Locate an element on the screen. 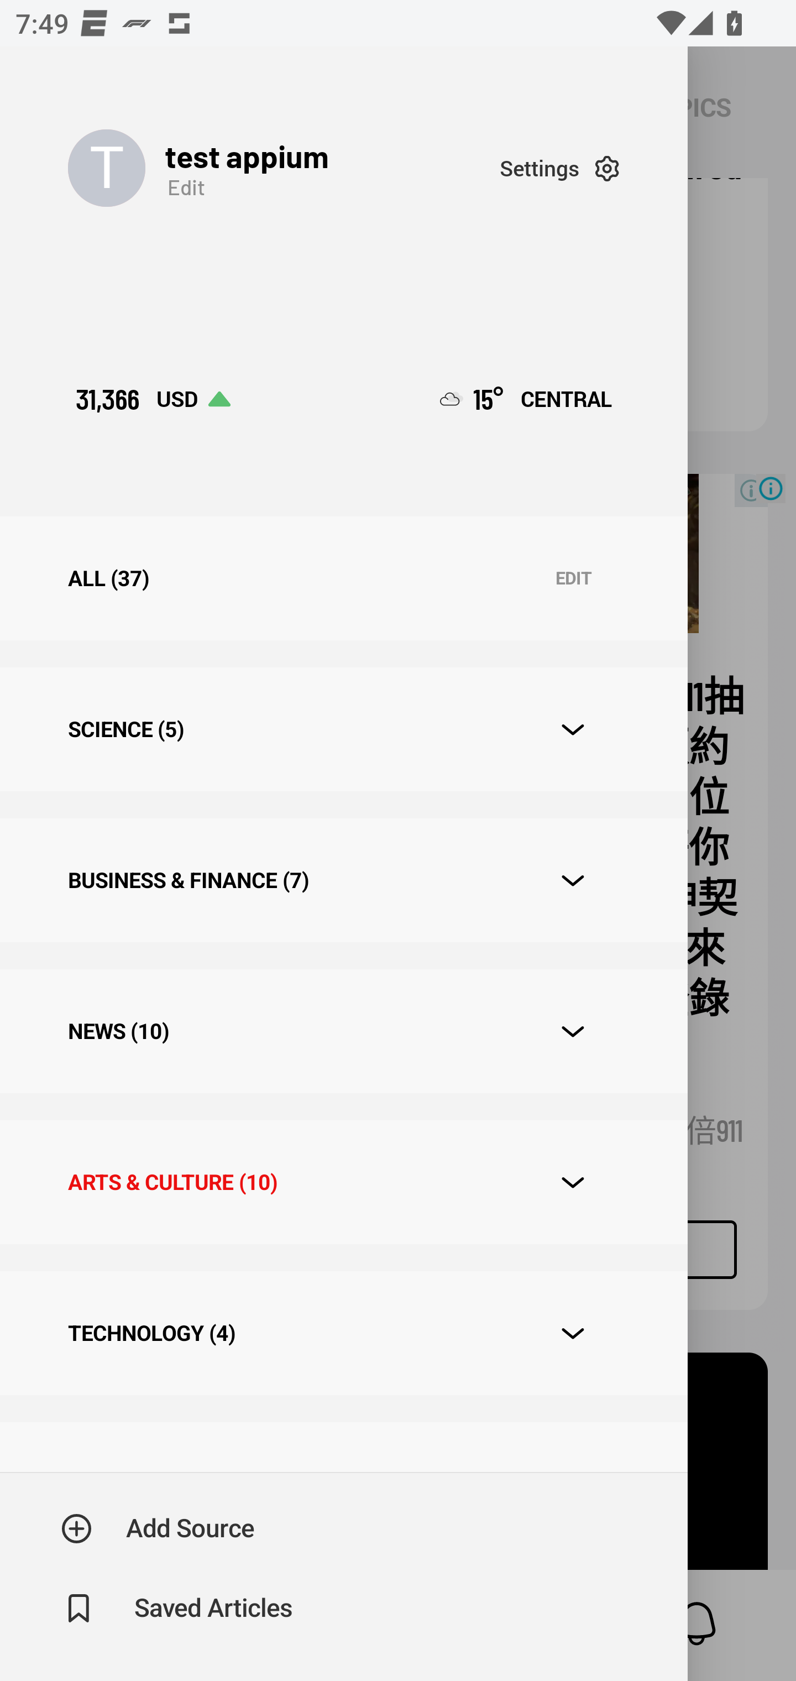 The height and width of the screenshot is (1681, 796). NEWS  (10) Expand Button is located at coordinates (343, 1031).